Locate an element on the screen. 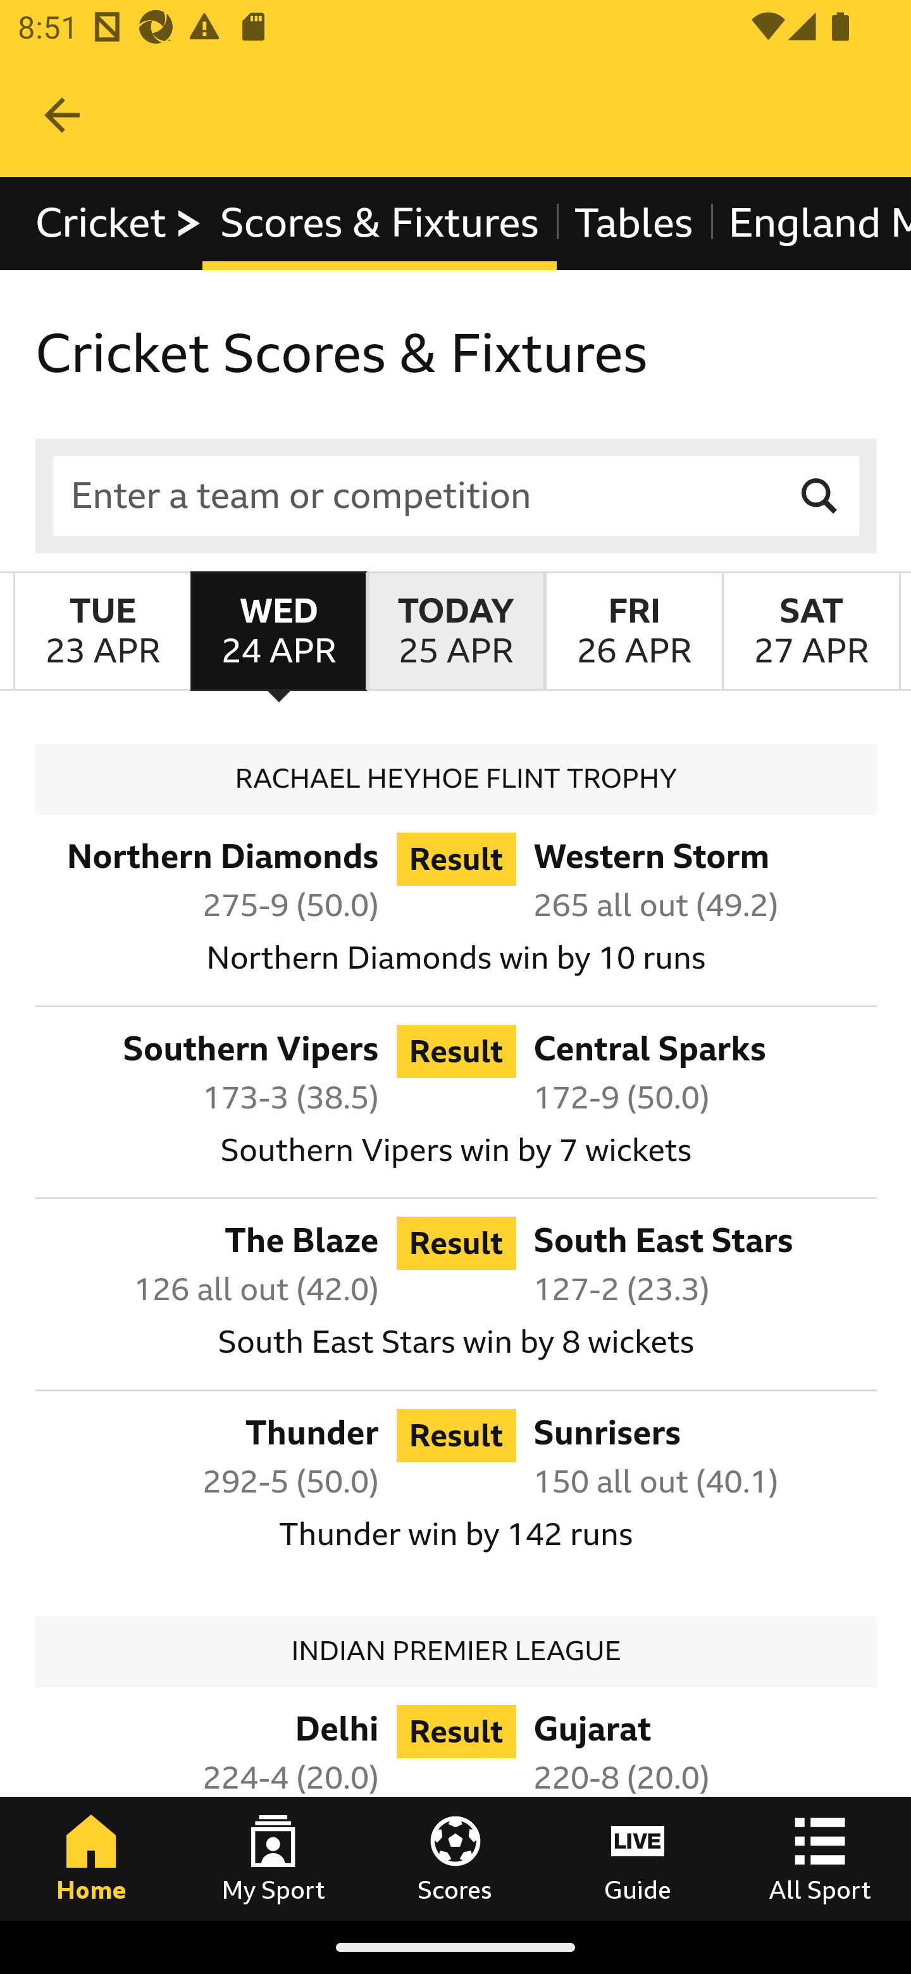 The width and height of the screenshot is (911, 1974). TuesdayApril 23rd Tuesday April 23rd is located at coordinates (102, 630).